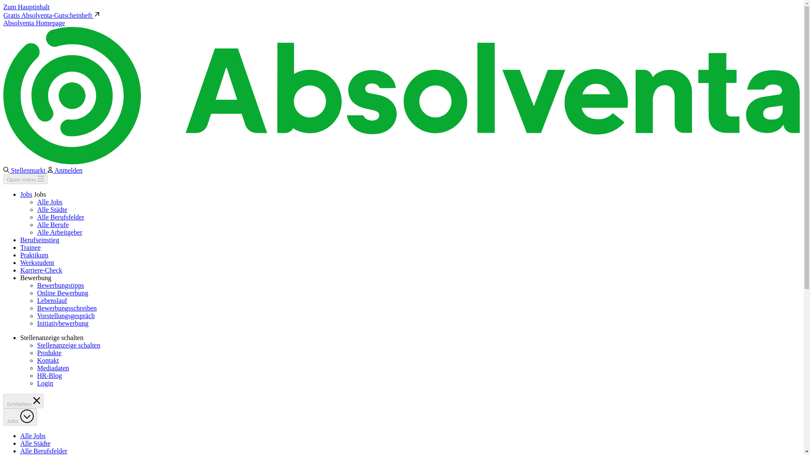  Describe the element at coordinates (44, 451) in the screenshot. I see `Alle Berufsfelder` at that location.